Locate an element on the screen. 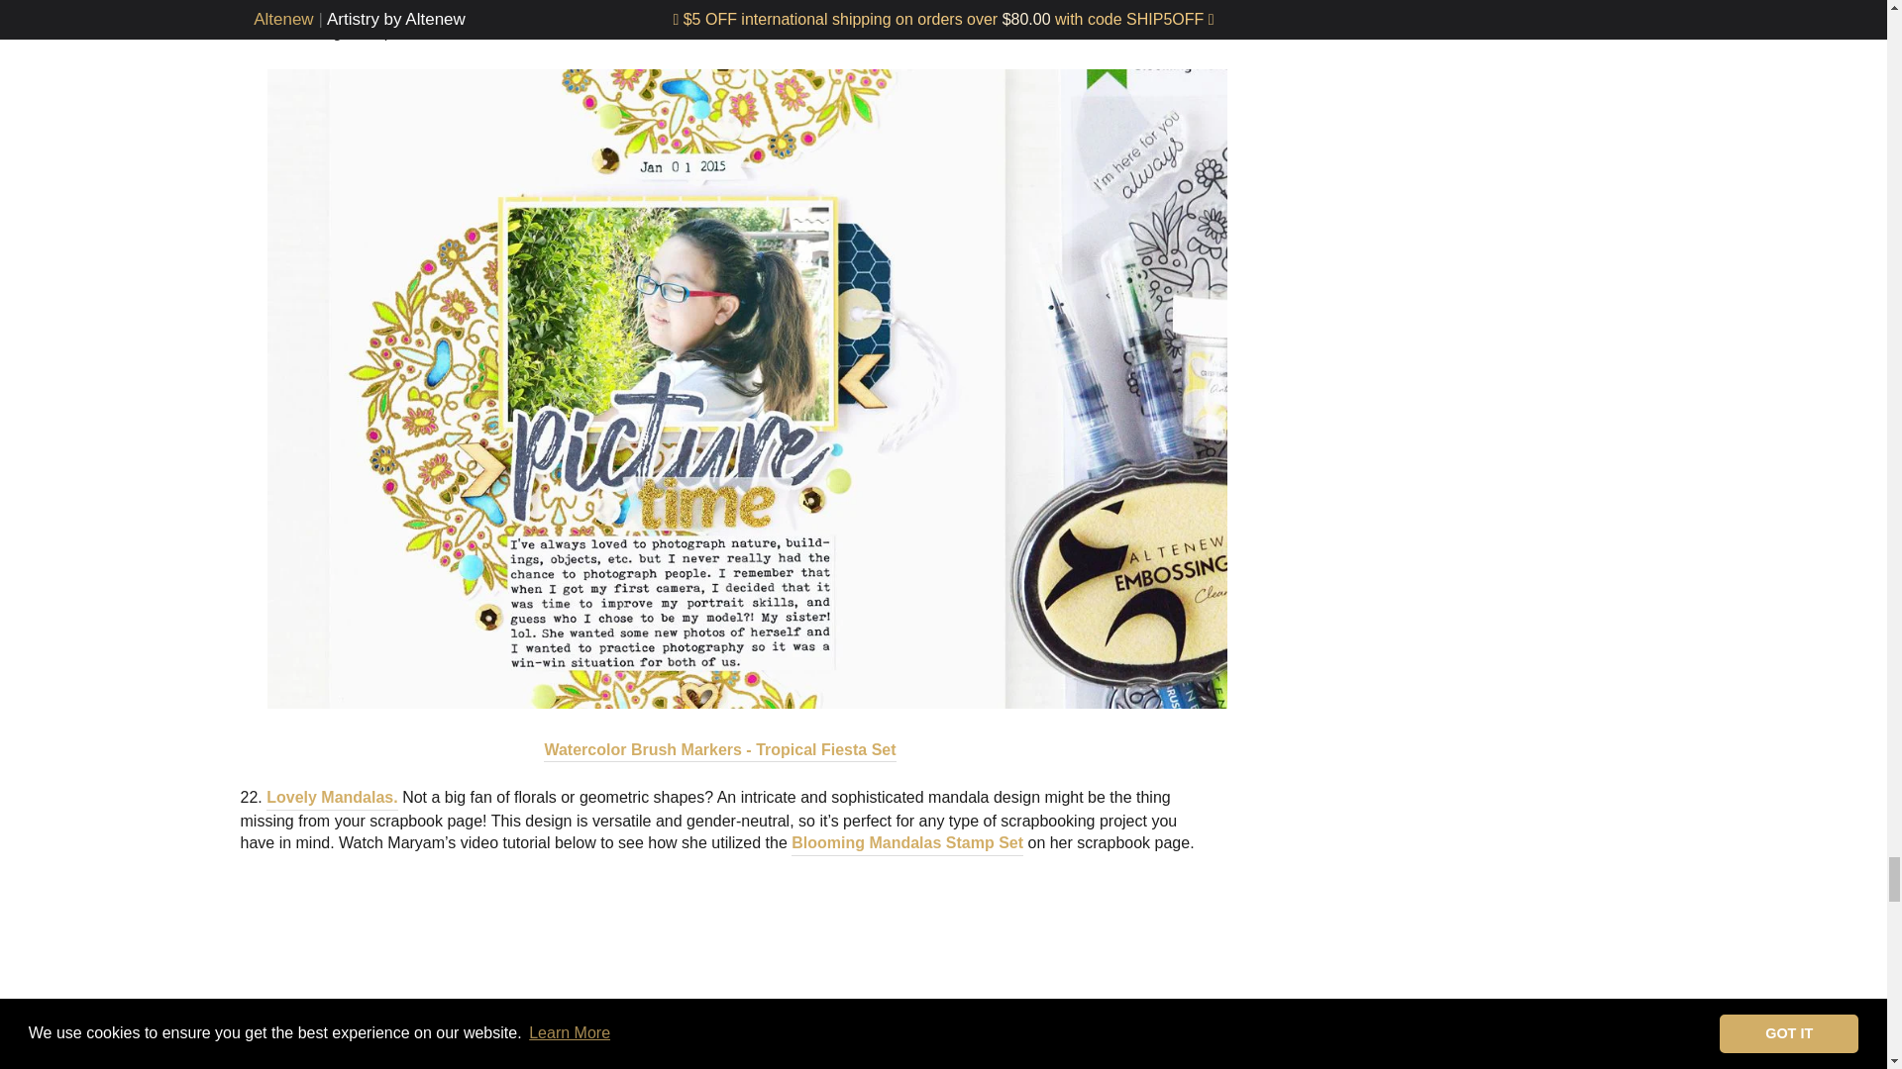  Easy and Relaxing Watercoloring Tutorial is located at coordinates (719, 974).